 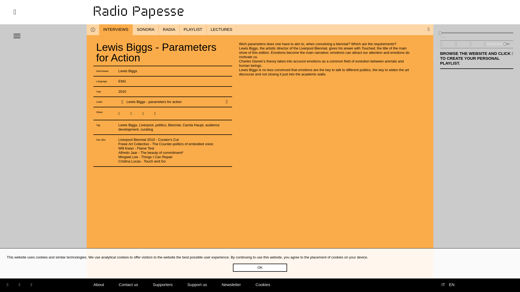 I want to click on LECTURES, so click(x=222, y=29).